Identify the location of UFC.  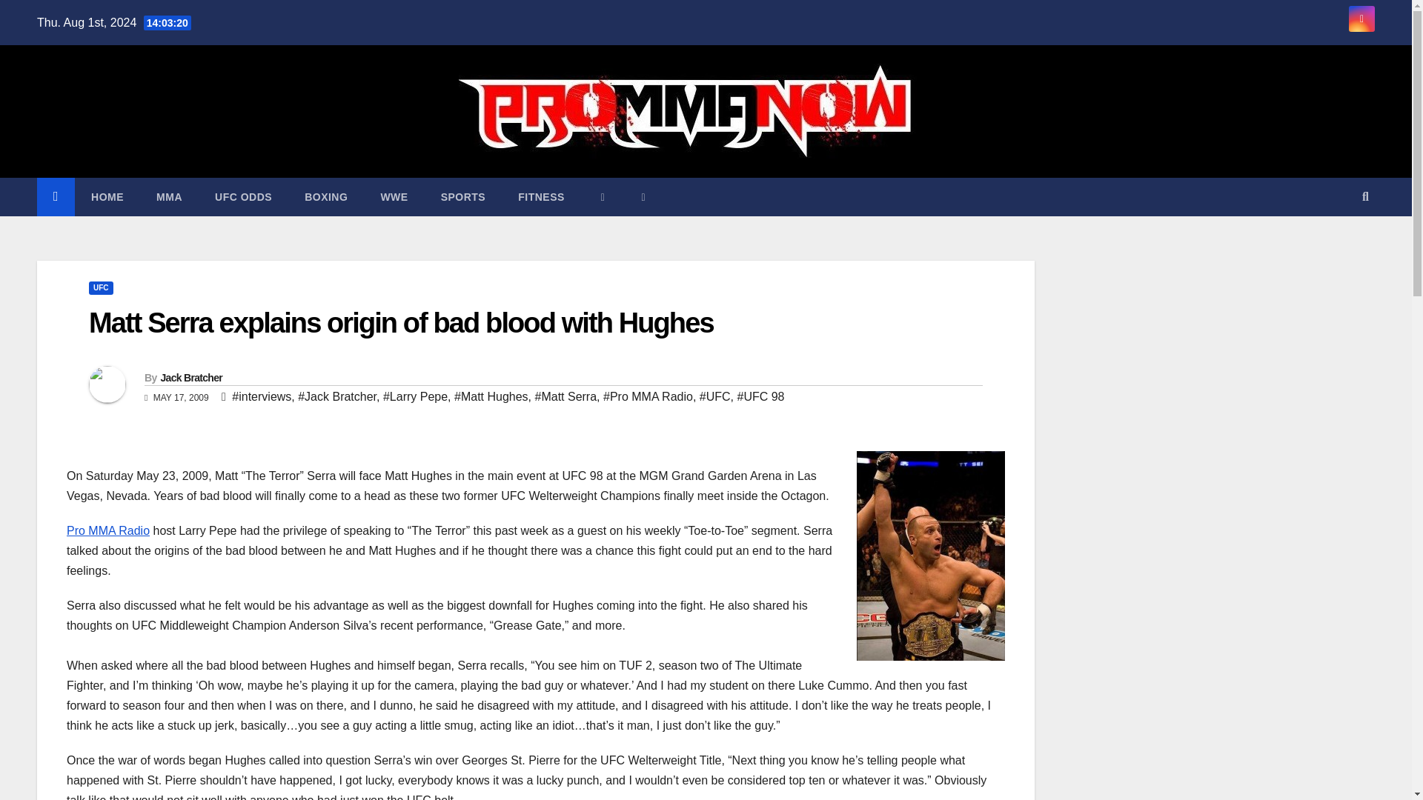
(101, 288).